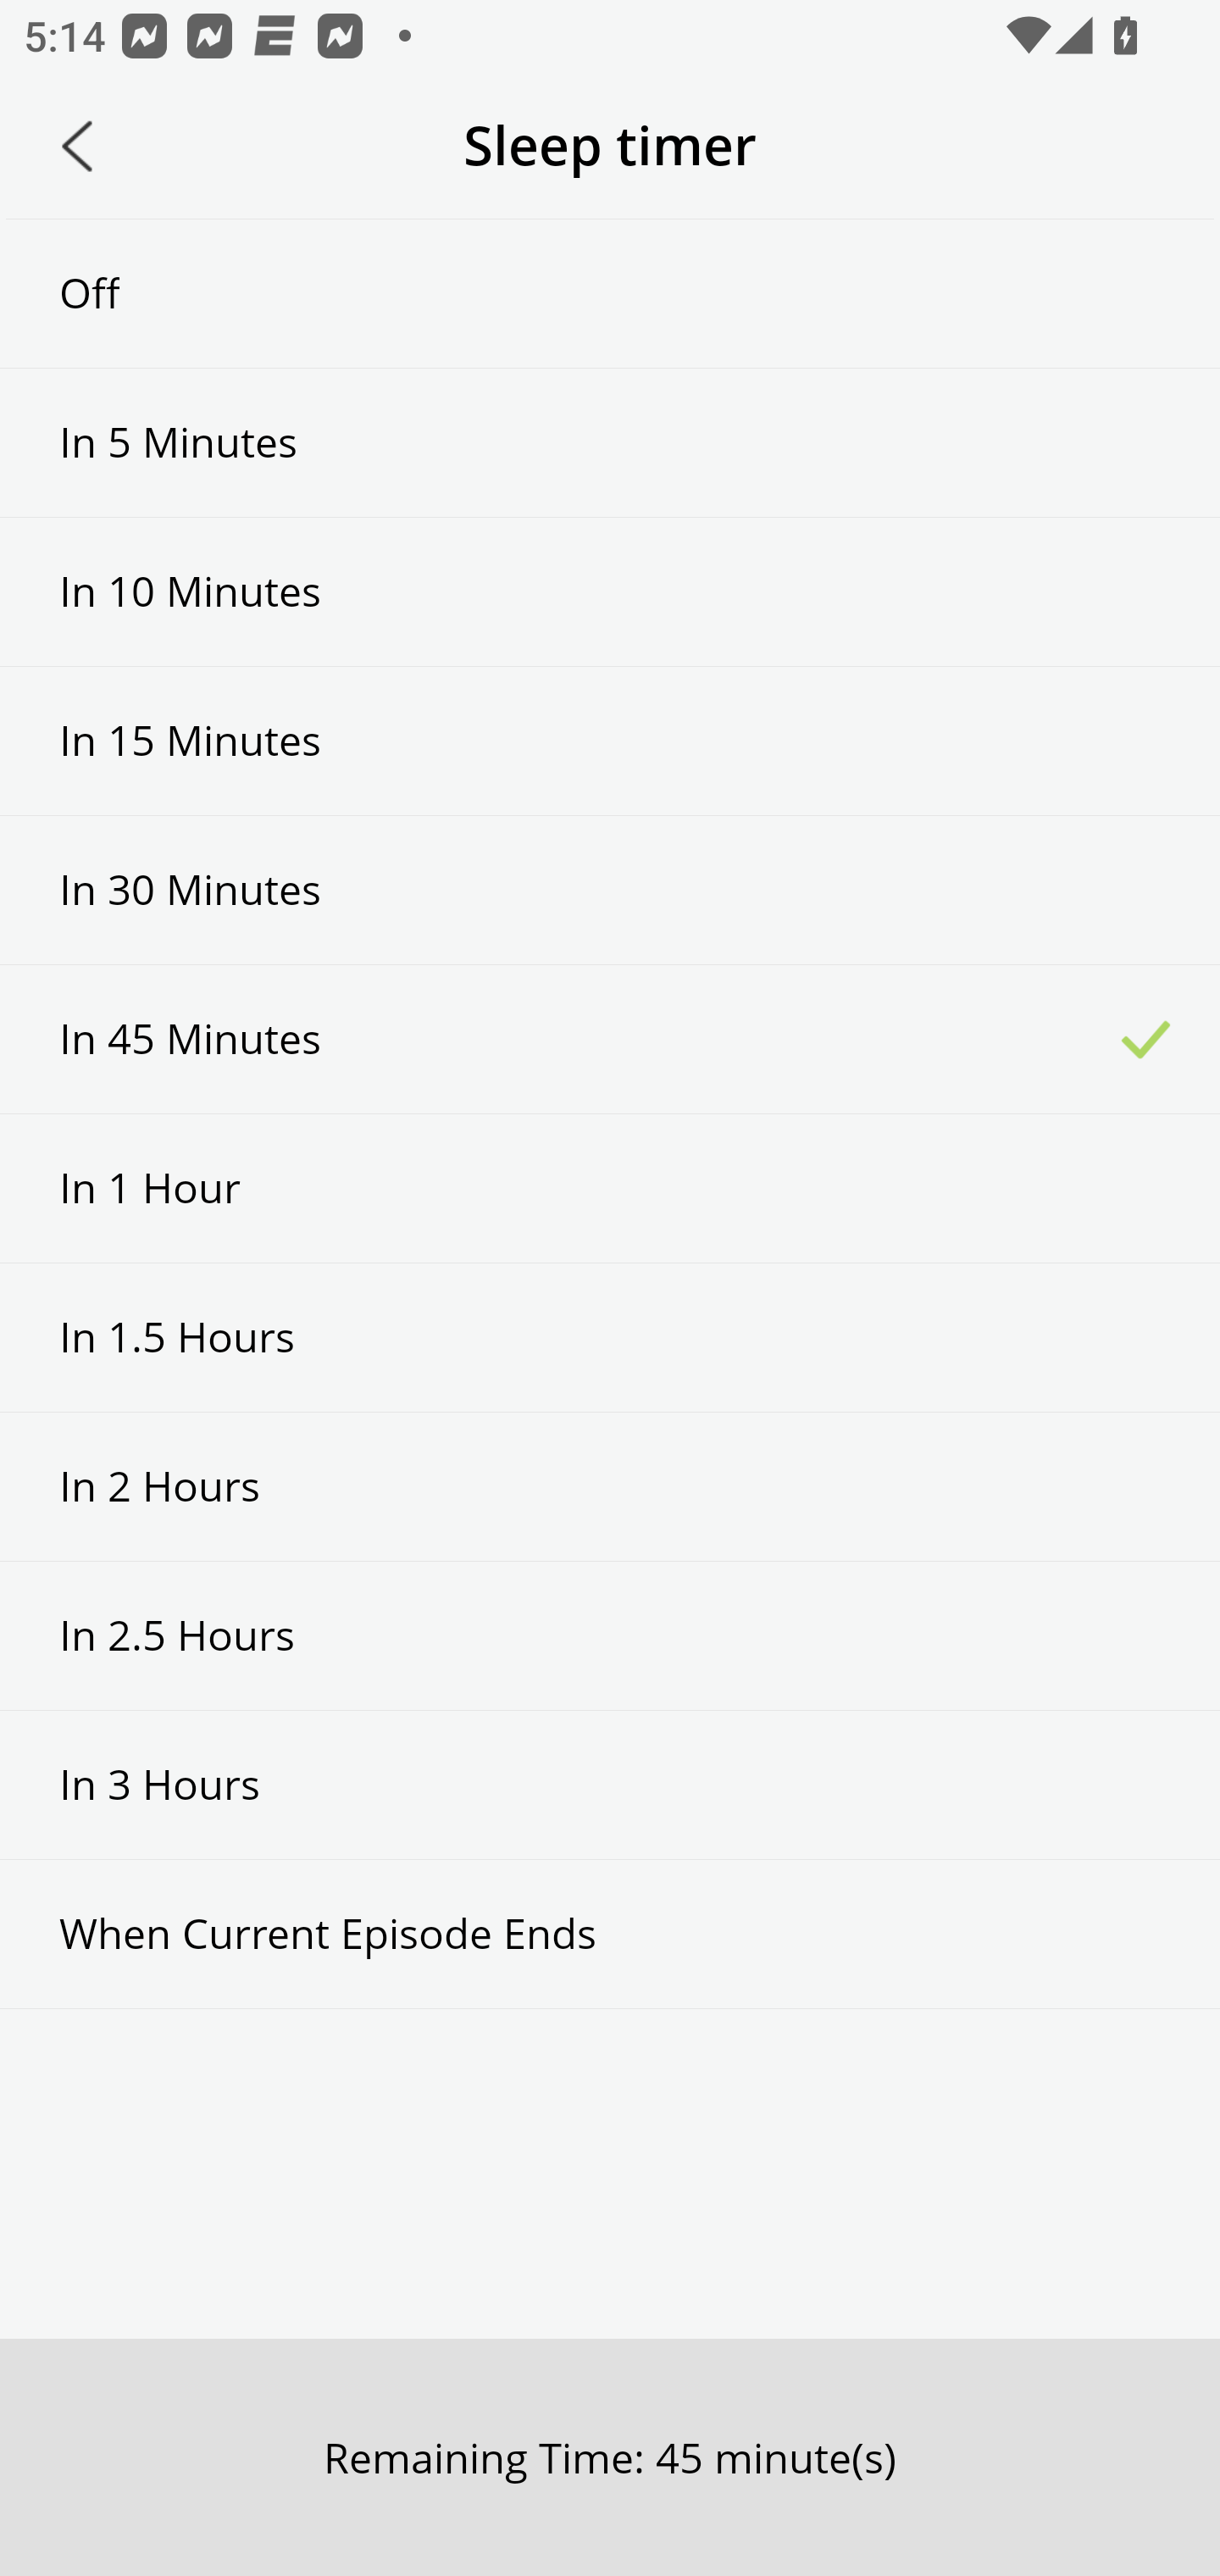 The width and height of the screenshot is (1220, 2576). I want to click on In 30 Minutes, so click(610, 890).